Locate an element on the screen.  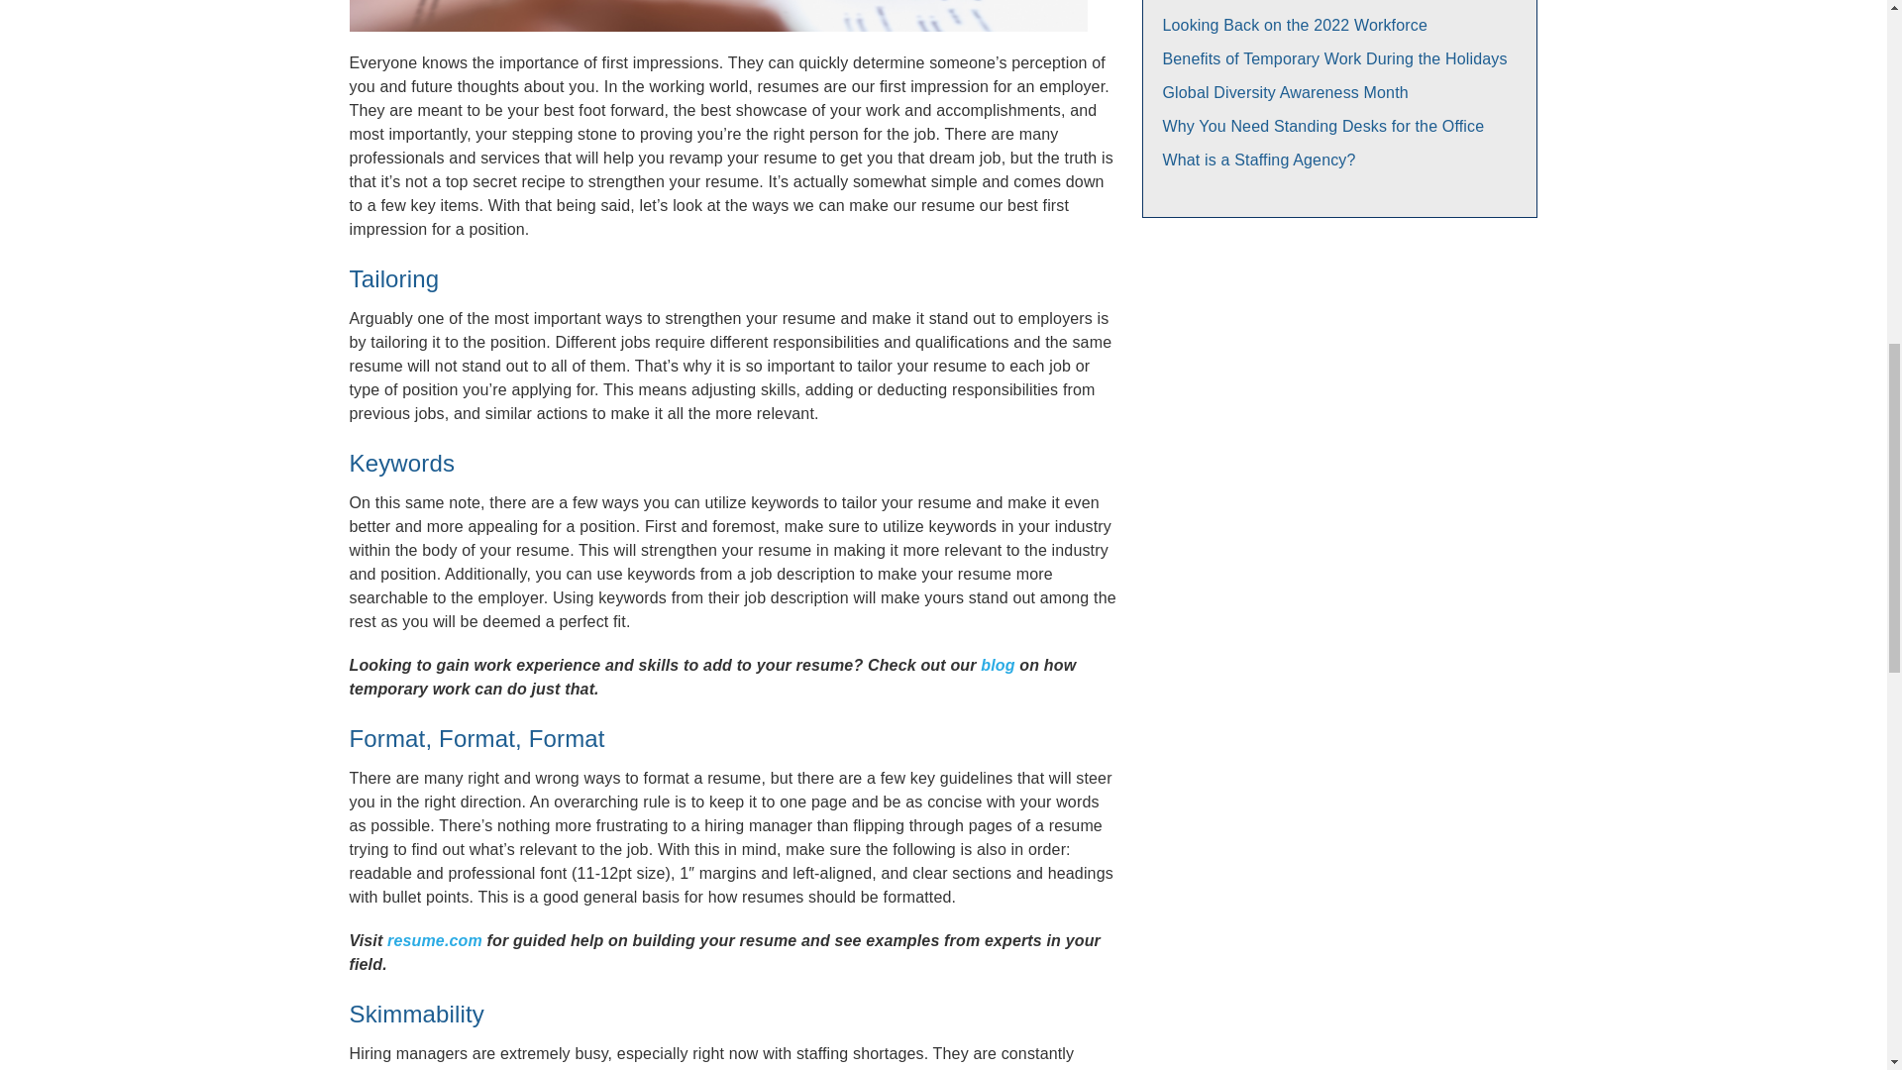
Benefits of Temporary Work During the Holidays is located at coordinates (1335, 58).